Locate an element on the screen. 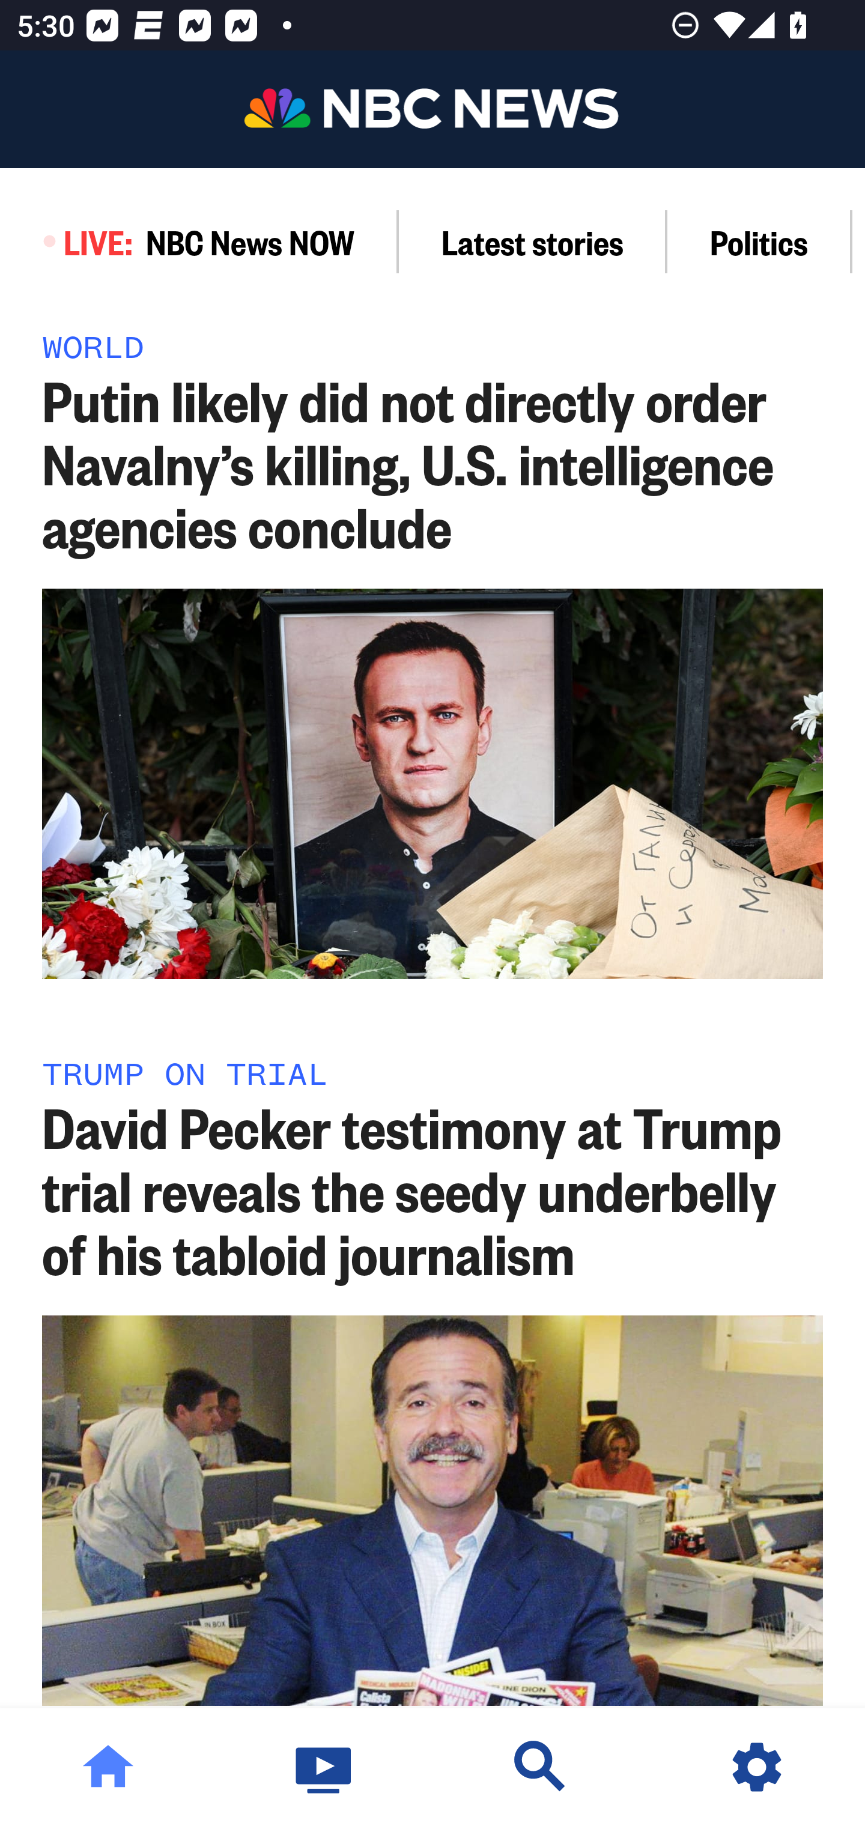  LIVE:  NBC News NOW is located at coordinates (199, 241).